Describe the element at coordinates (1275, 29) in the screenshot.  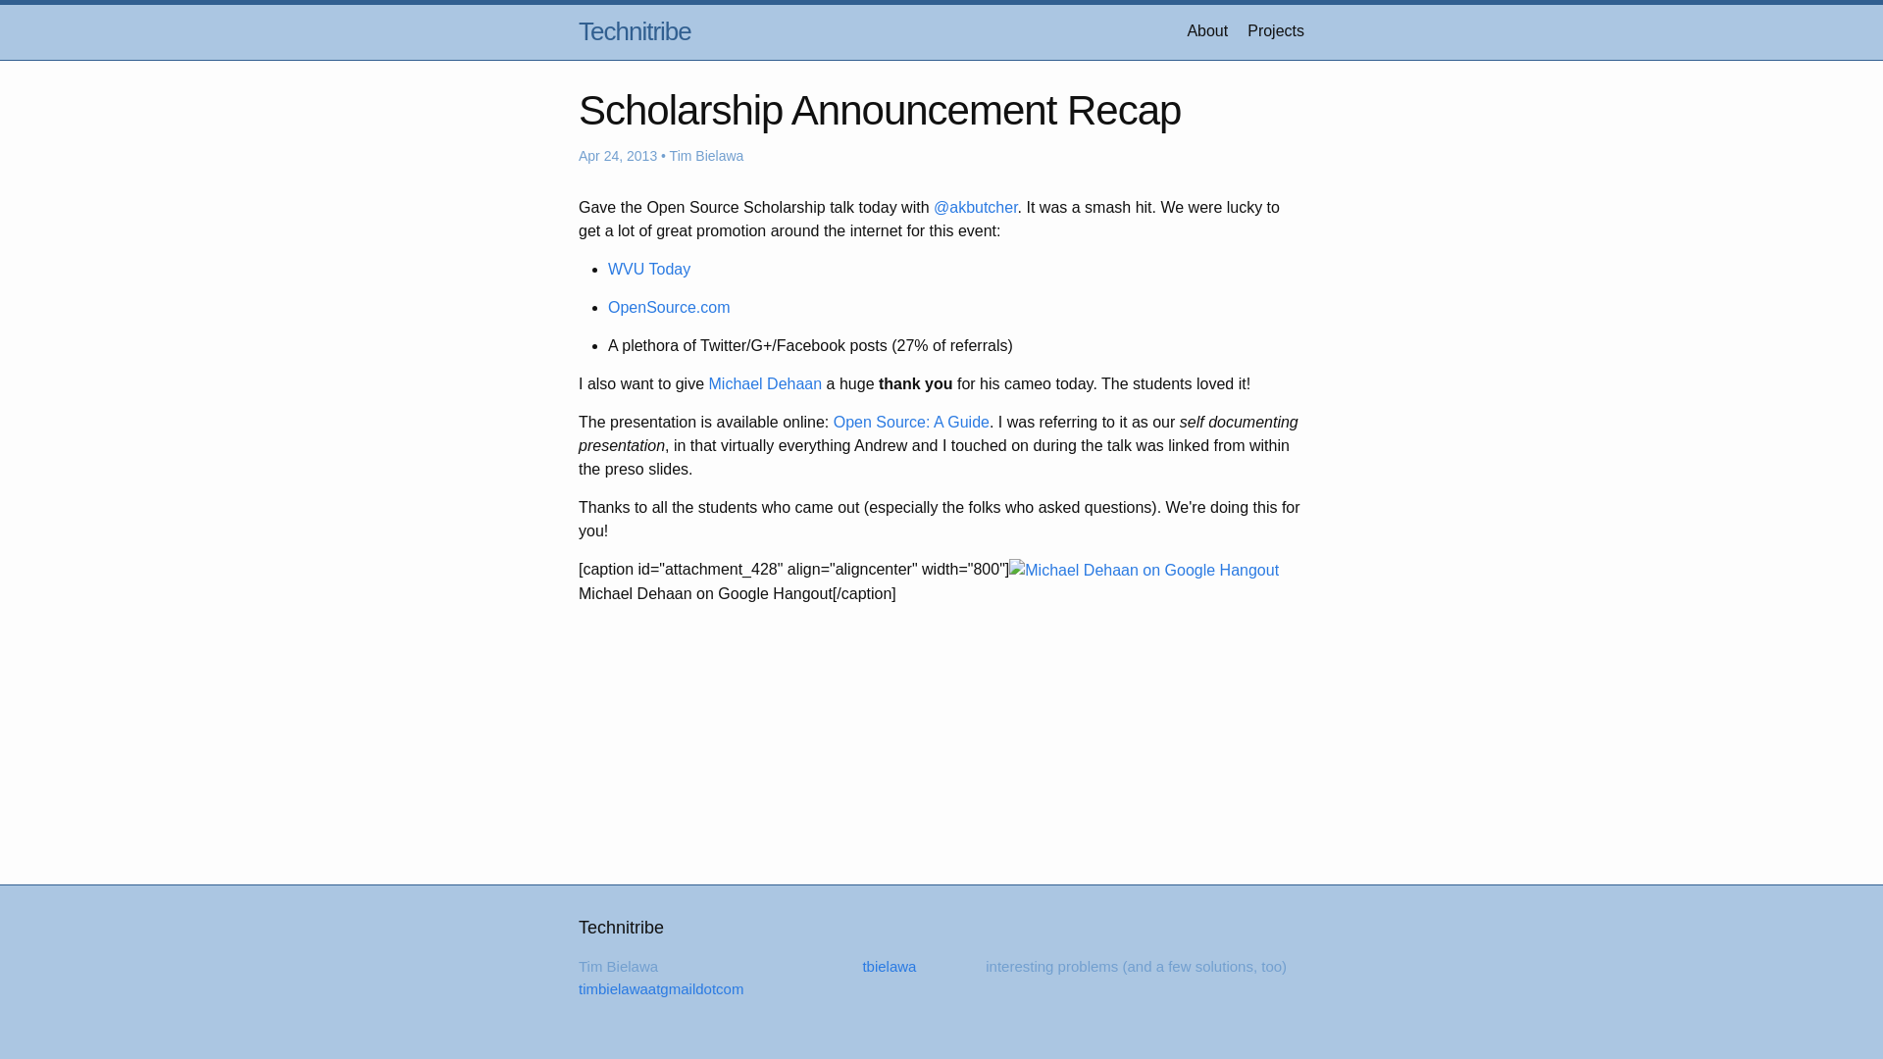
I see `Projects` at that location.